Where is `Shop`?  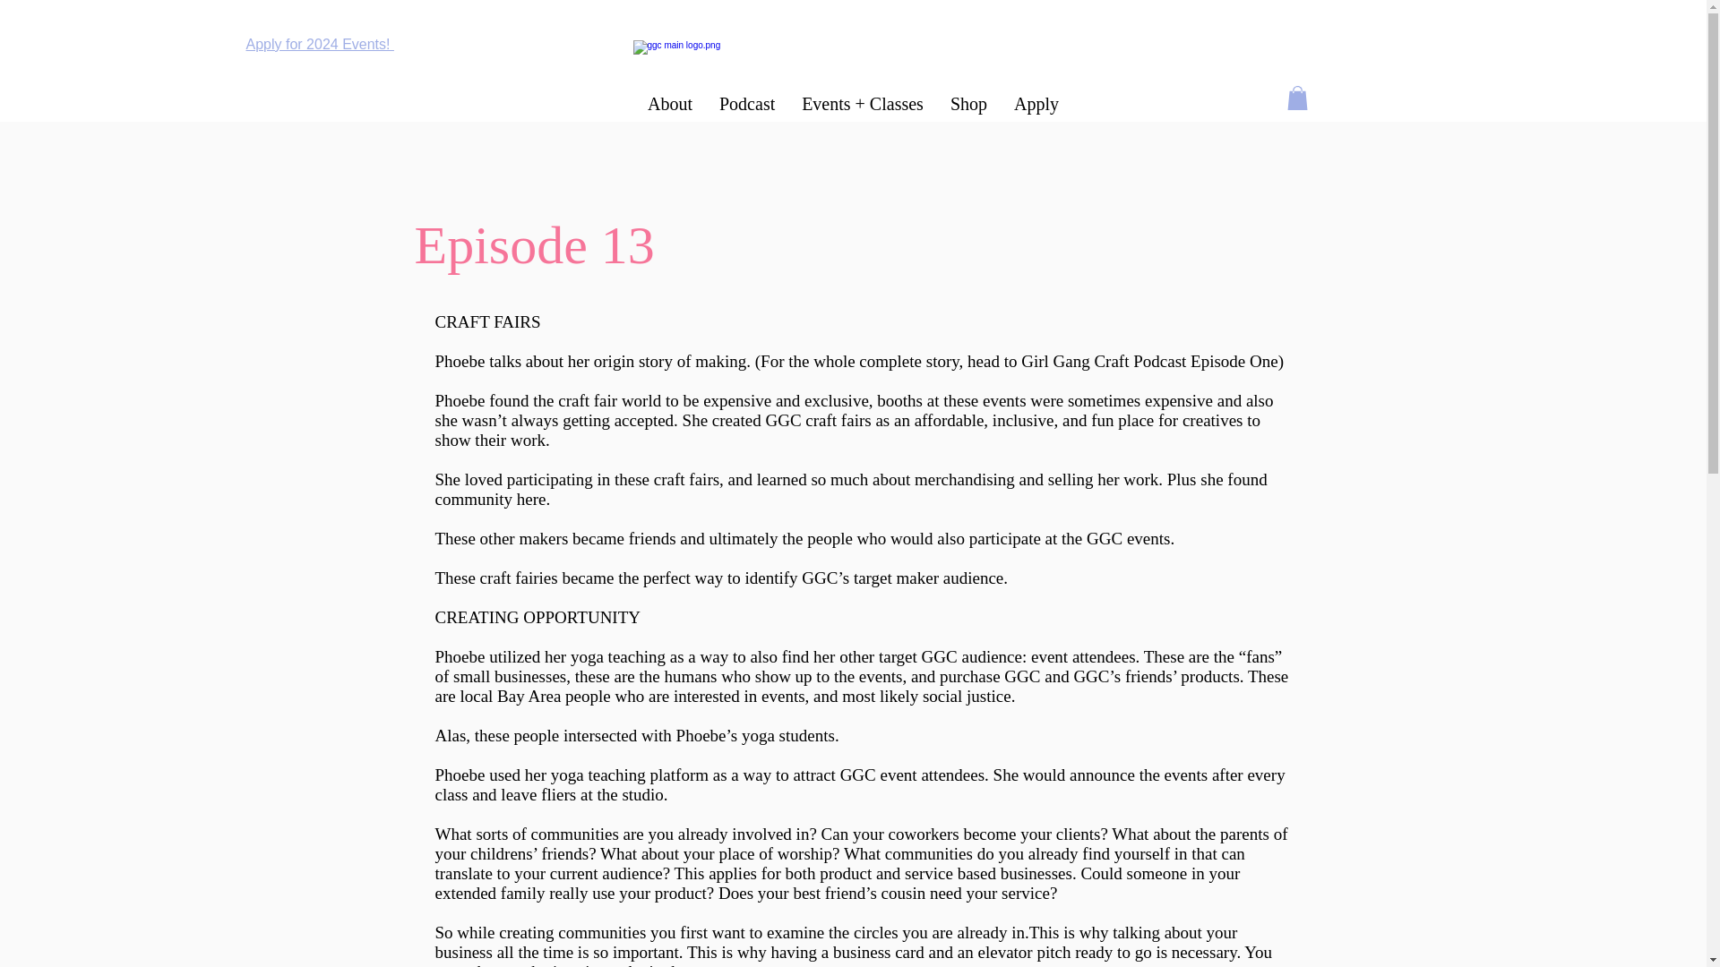 Shop is located at coordinates (969, 104).